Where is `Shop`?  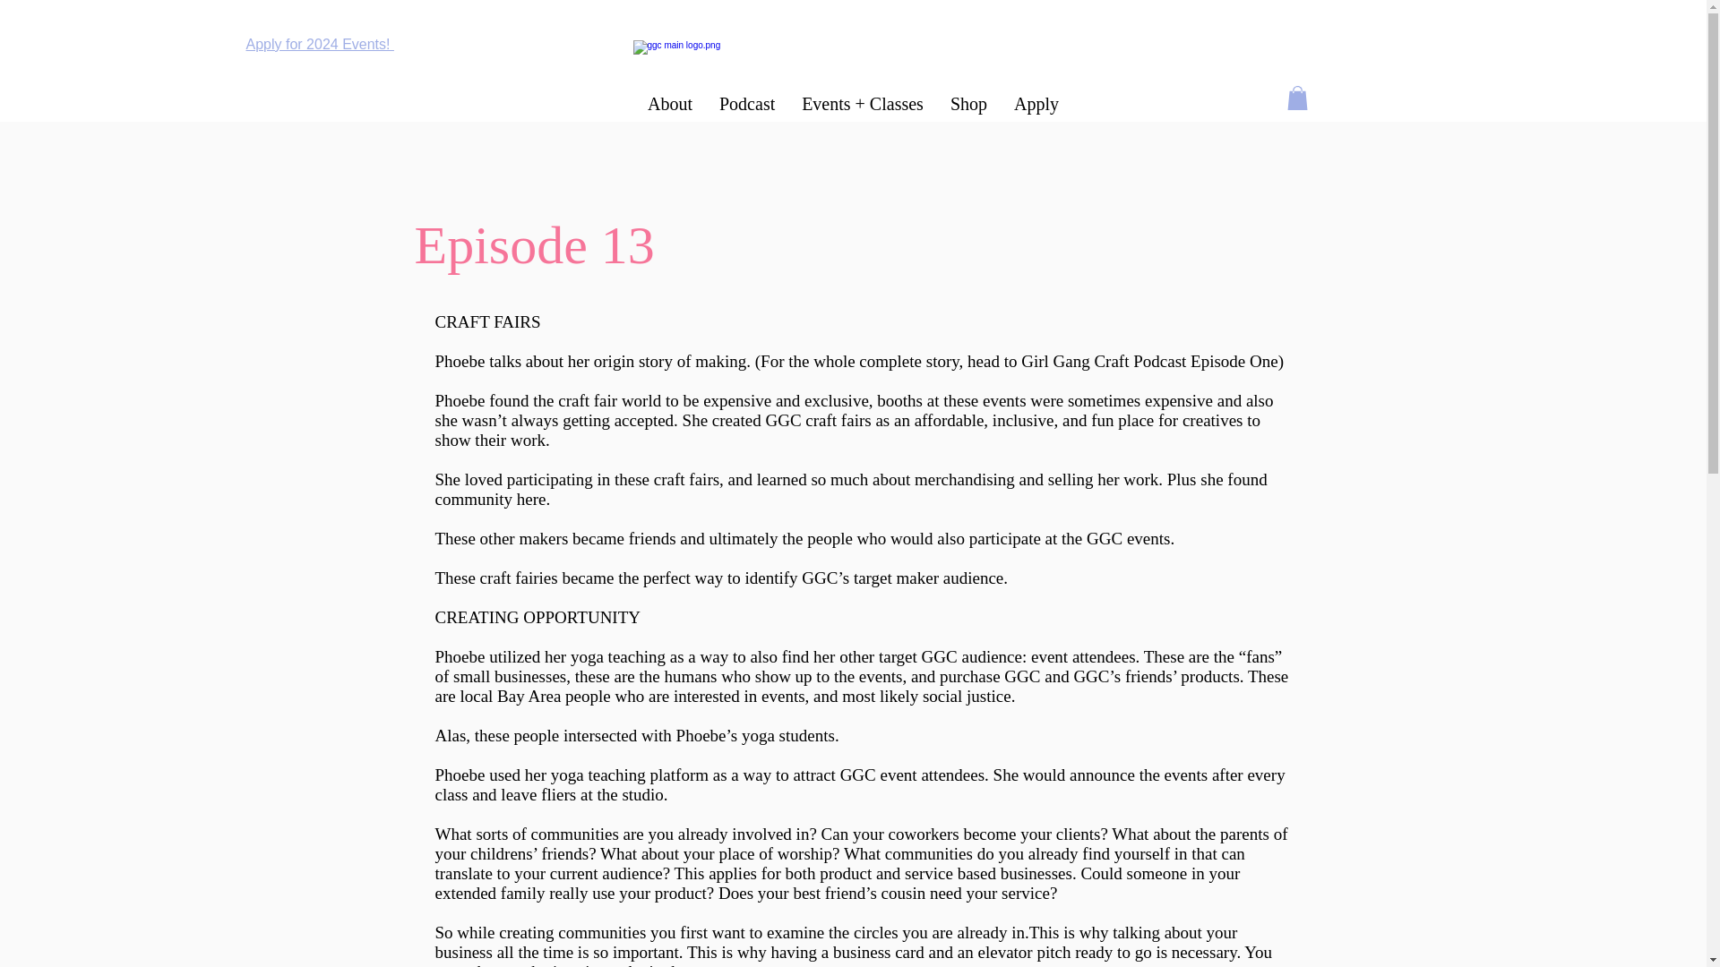 Shop is located at coordinates (969, 104).